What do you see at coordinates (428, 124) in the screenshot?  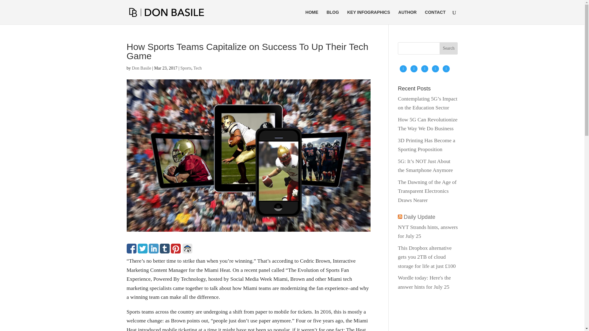 I see `How 5G Can Revolutionize The Way We Do Business` at bounding box center [428, 124].